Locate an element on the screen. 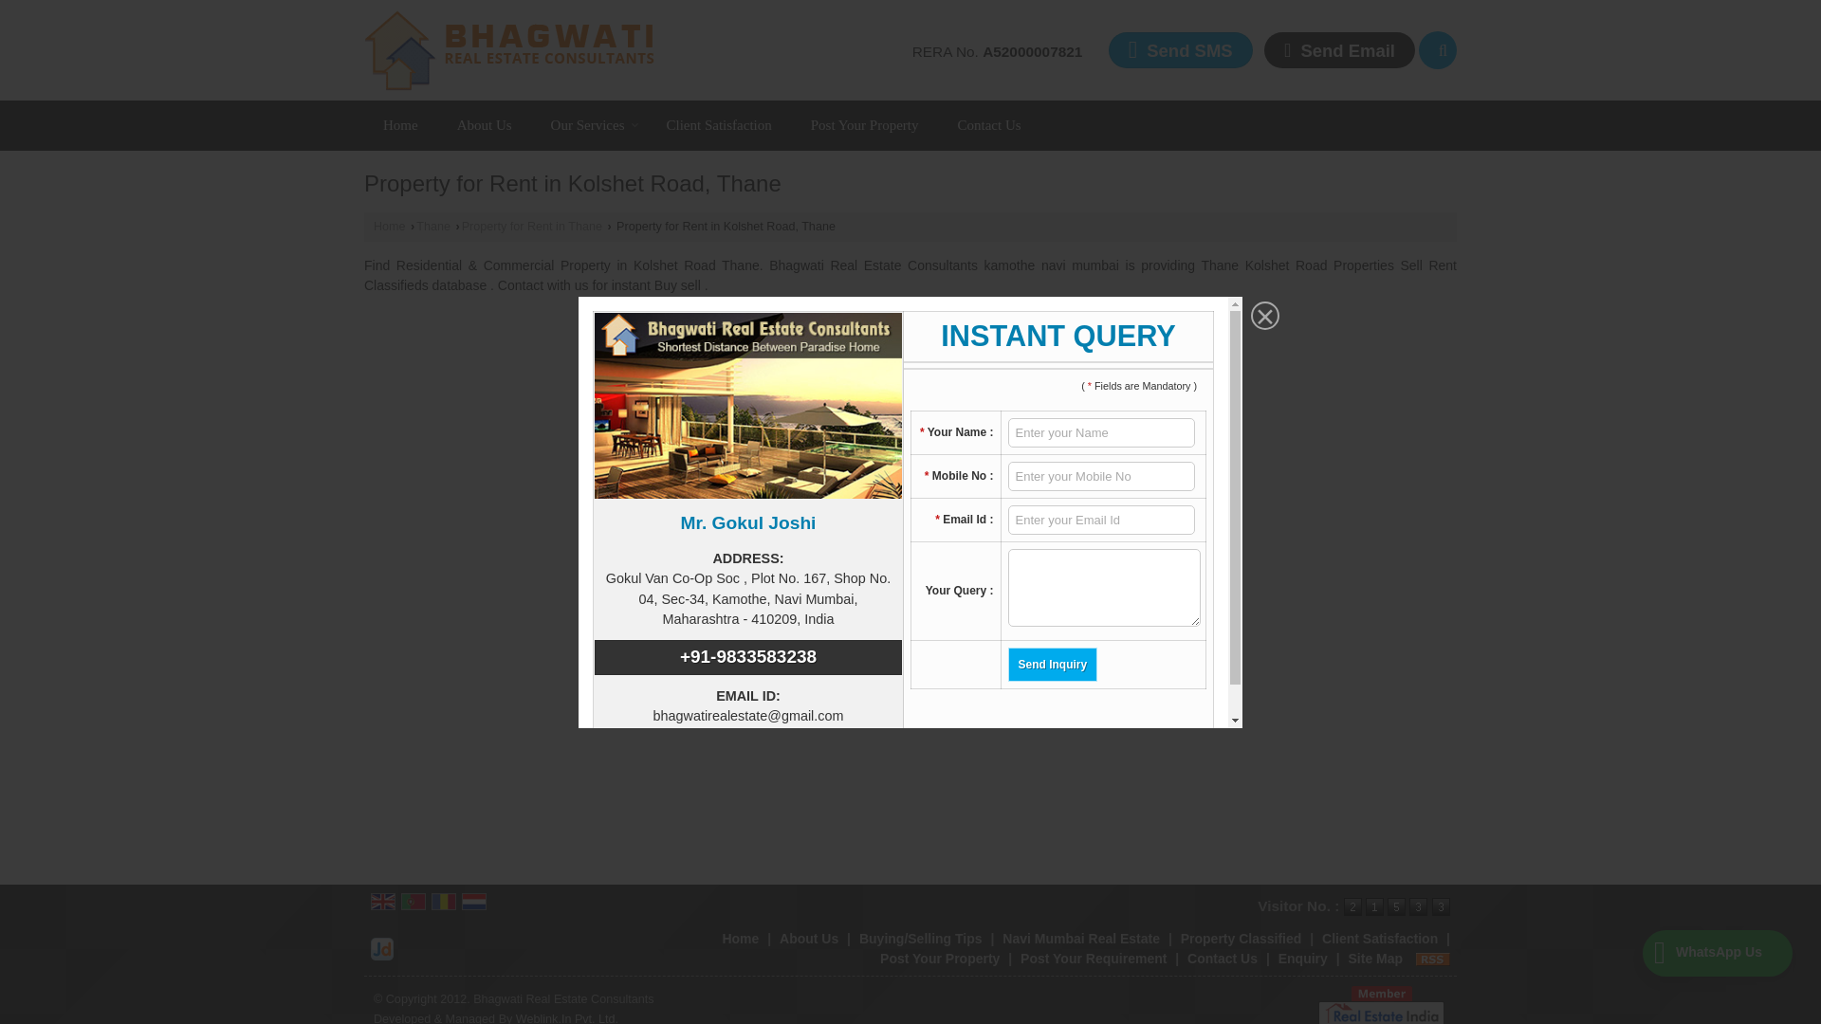  Post Your Property is located at coordinates (939, 959).